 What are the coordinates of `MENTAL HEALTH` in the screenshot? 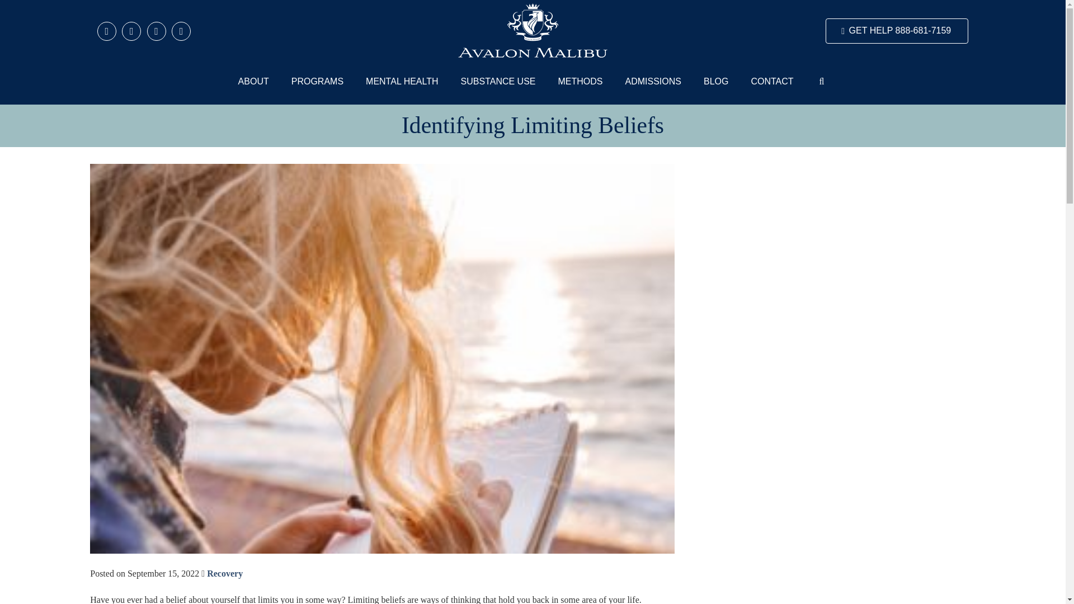 It's located at (183, 31).